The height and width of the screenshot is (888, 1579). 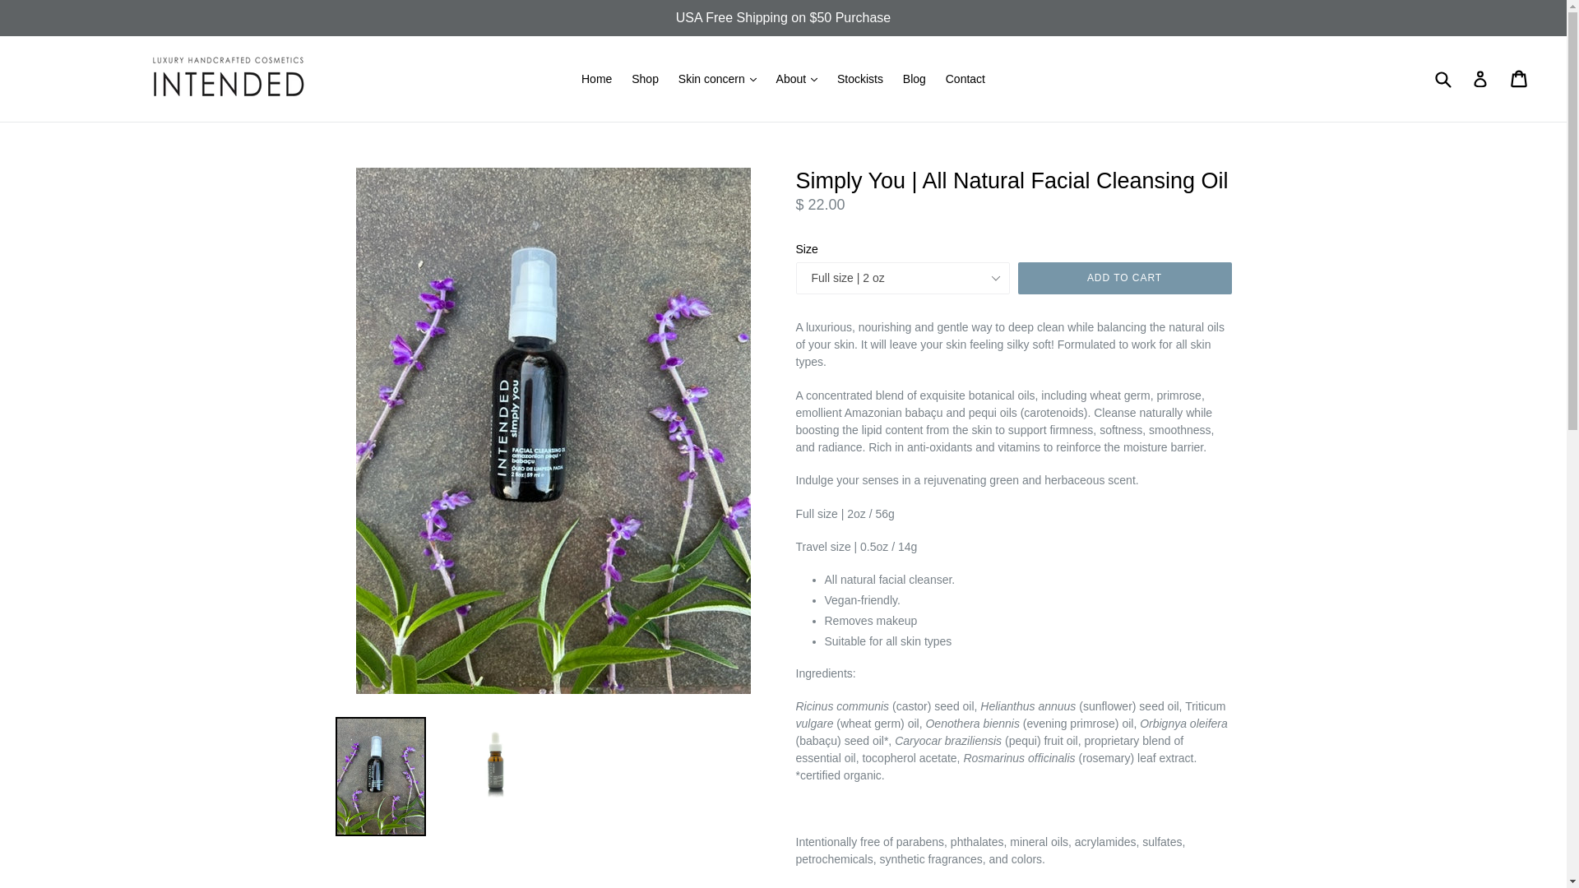 I want to click on Blog, so click(x=915, y=79).